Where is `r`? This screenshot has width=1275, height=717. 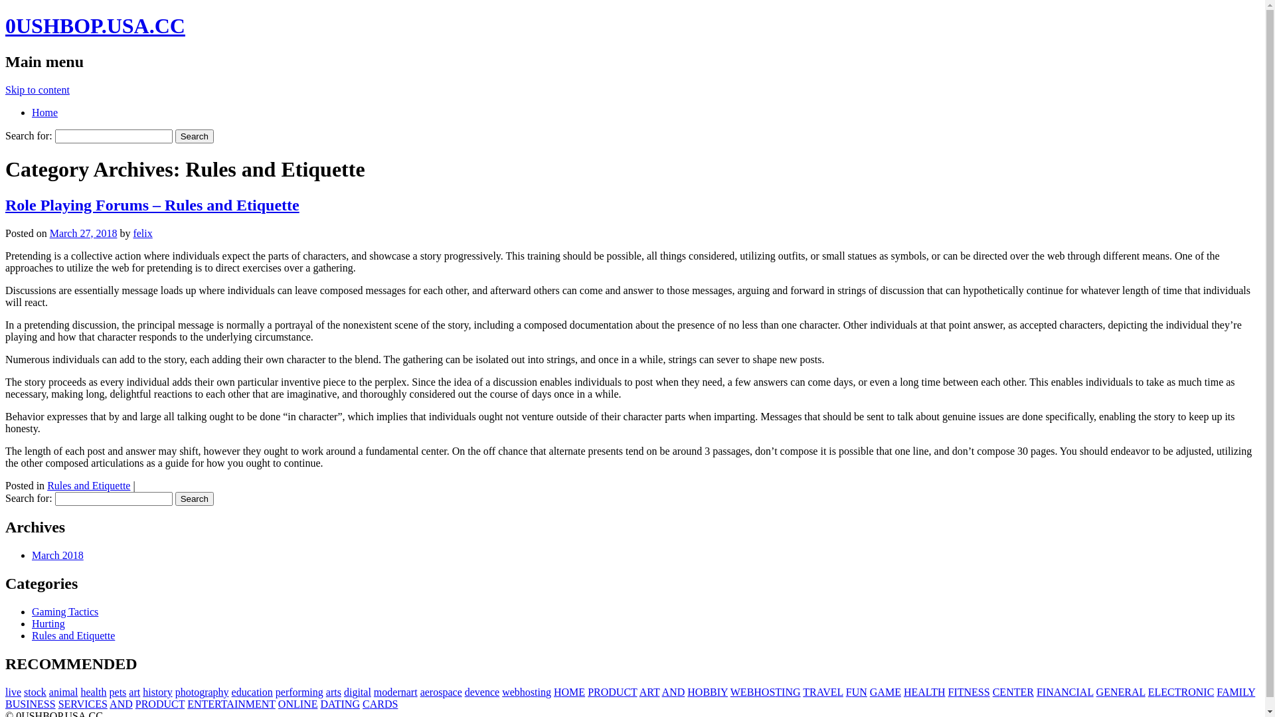
r is located at coordinates (287, 692).